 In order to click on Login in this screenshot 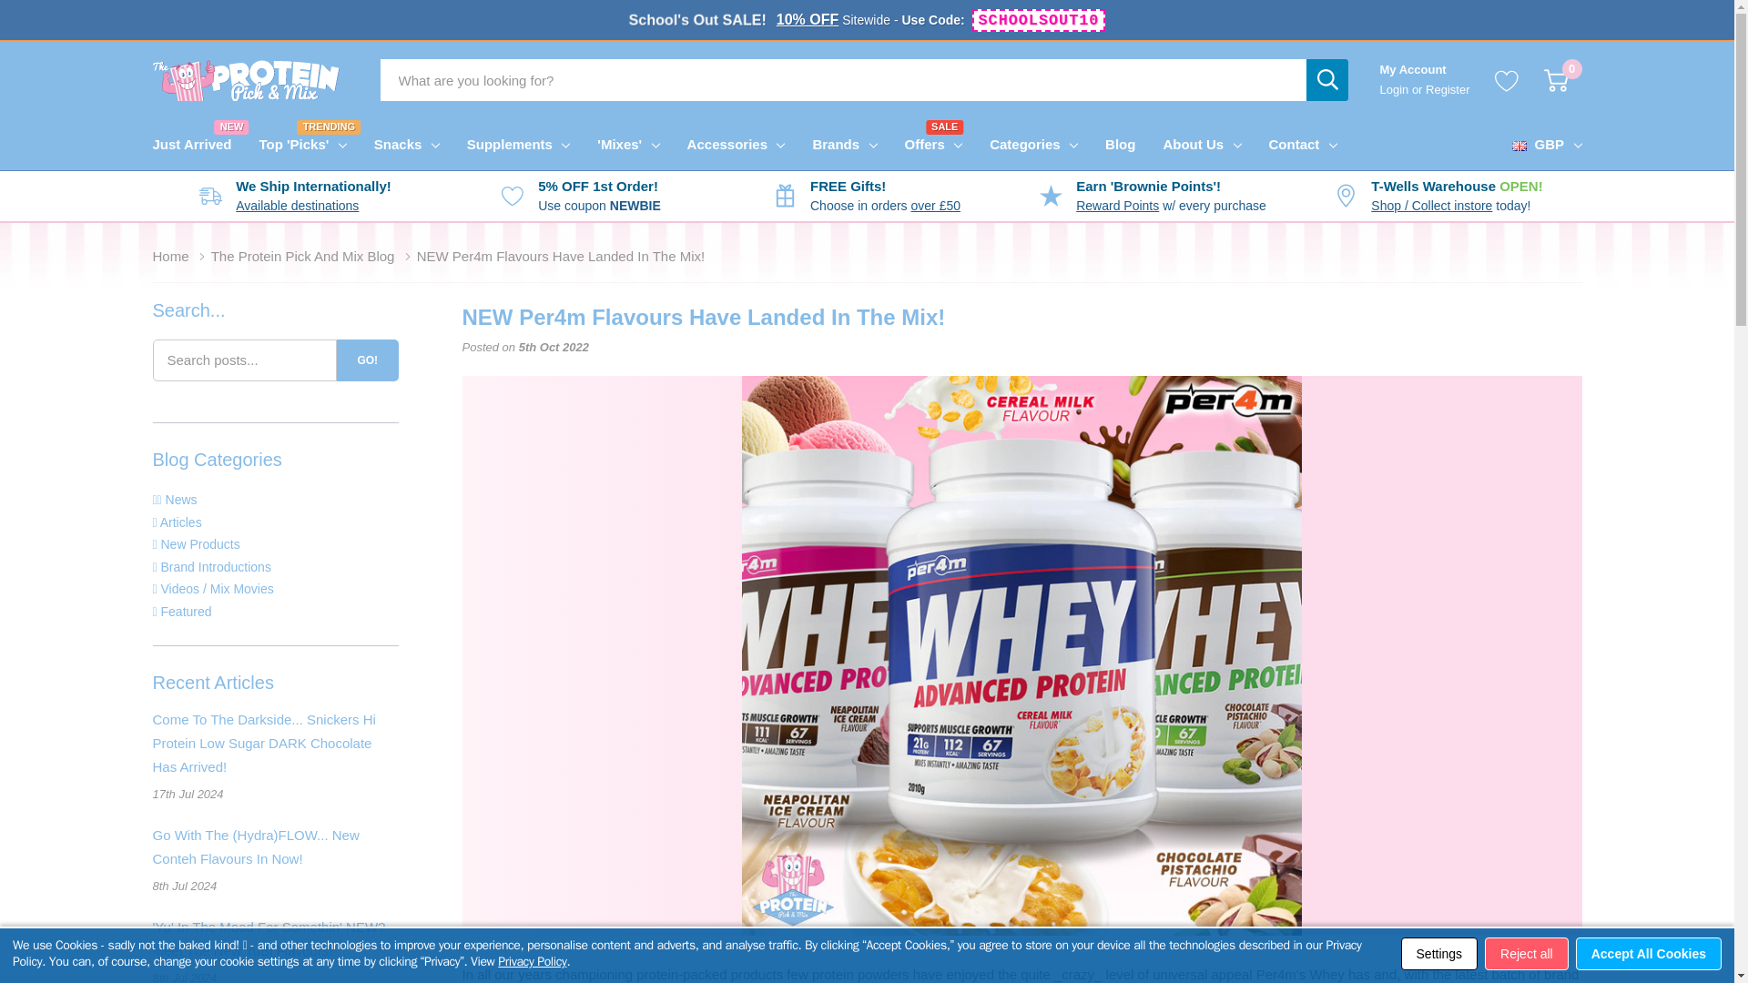, I will do `click(1555, 80)`.